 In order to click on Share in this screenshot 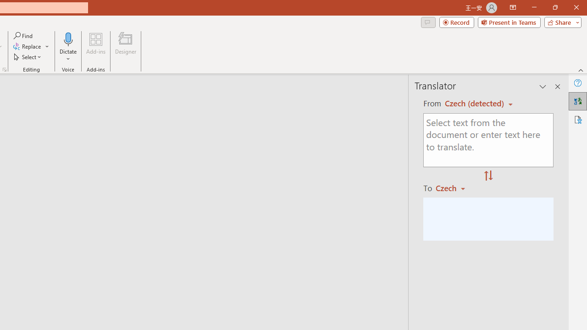, I will do `click(561, 22)`.